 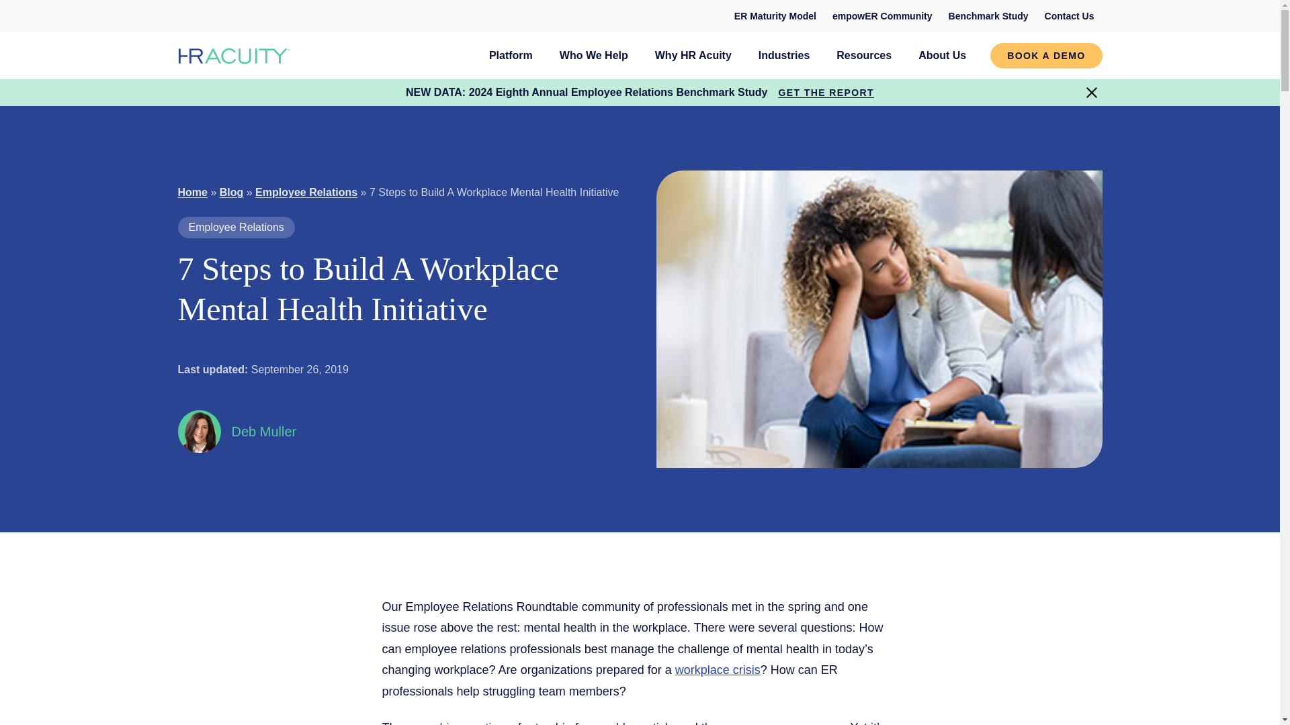 What do you see at coordinates (988, 16) in the screenshot?
I see `Benchmark Study` at bounding box center [988, 16].